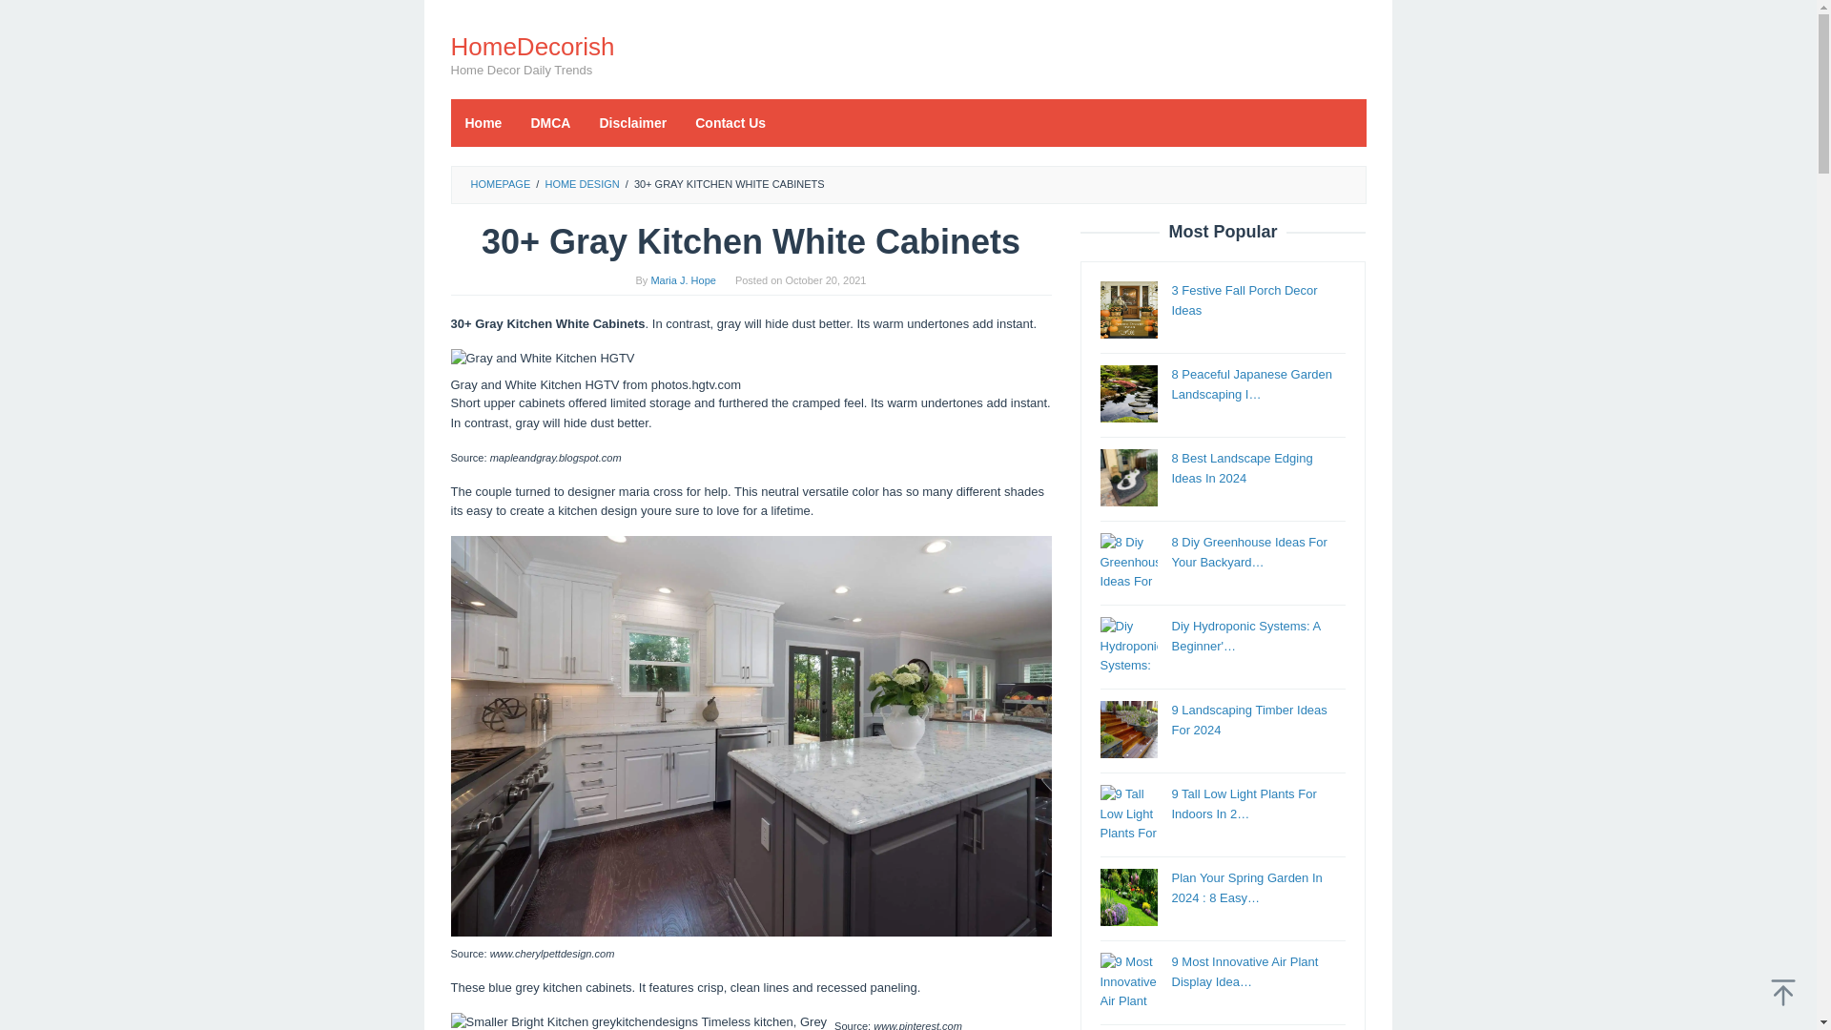 Image resolution: width=1831 pixels, height=1030 pixels. What do you see at coordinates (1244, 299) in the screenshot?
I see `3 Festive Fall Porch Decor Ideas` at bounding box center [1244, 299].